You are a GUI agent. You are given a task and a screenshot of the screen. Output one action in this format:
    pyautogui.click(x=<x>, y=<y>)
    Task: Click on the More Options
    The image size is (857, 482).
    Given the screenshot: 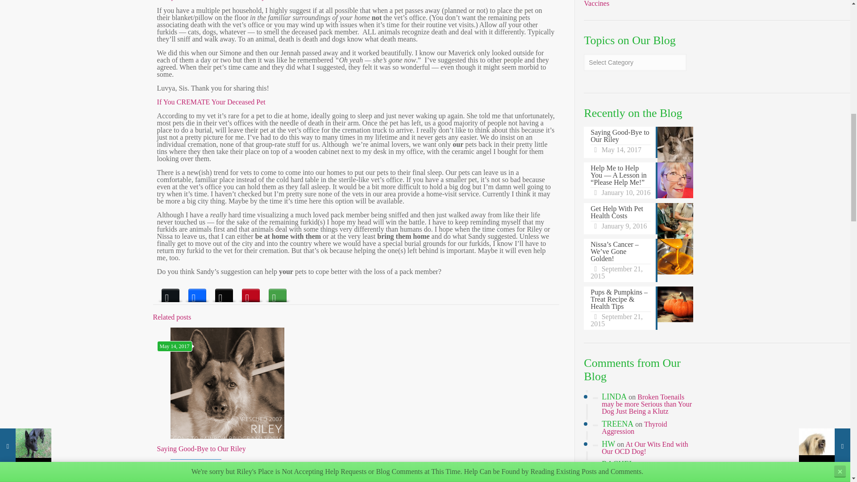 What is the action you would take?
    pyautogui.click(x=278, y=293)
    